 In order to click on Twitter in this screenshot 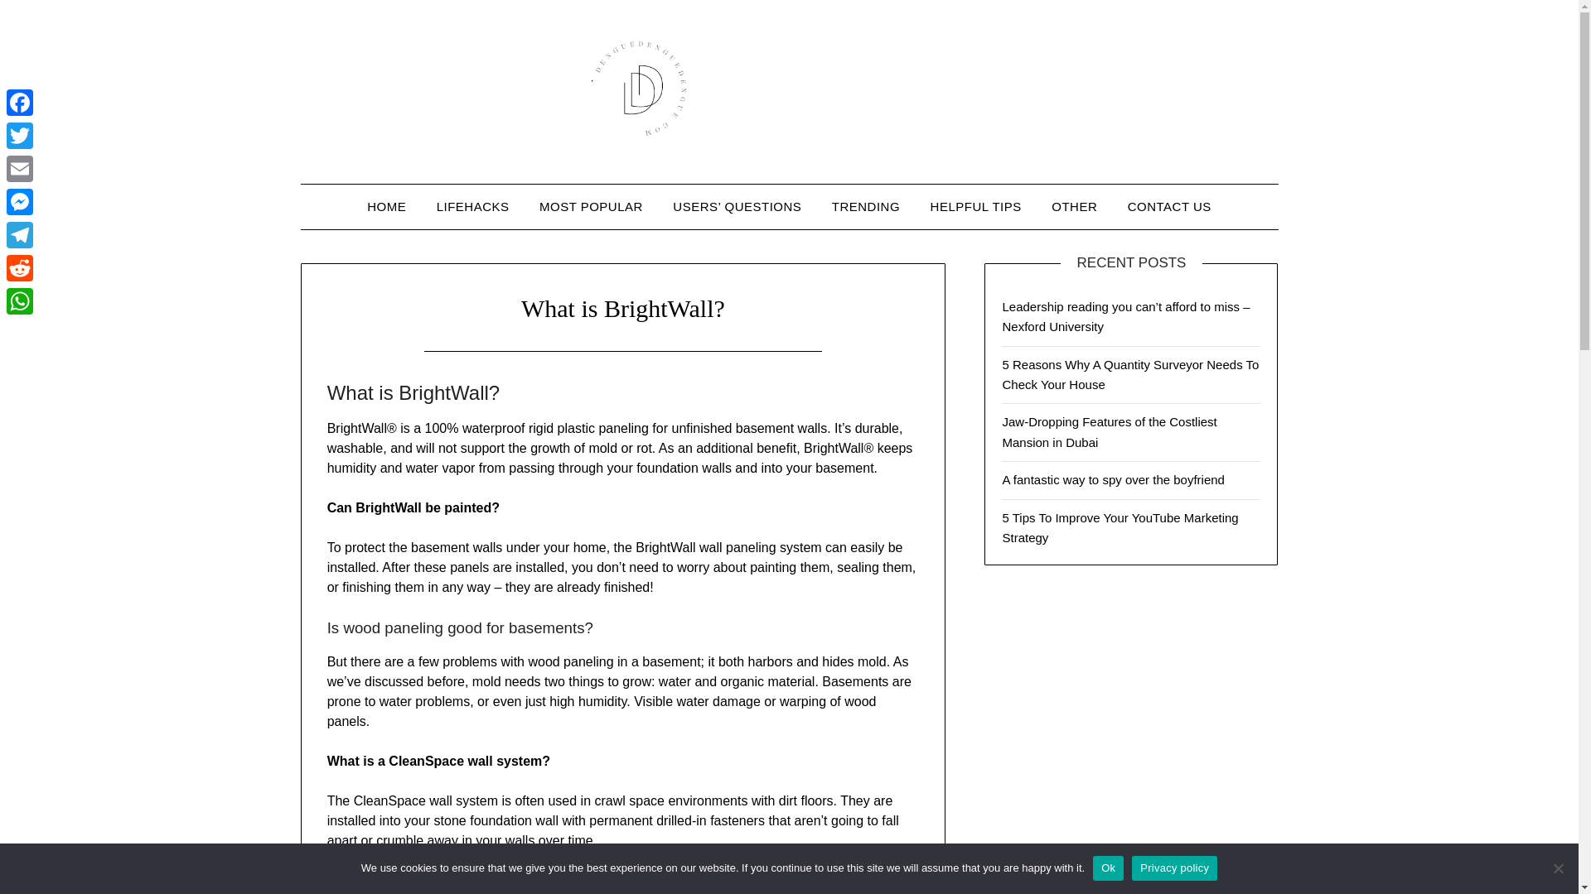, I will do `click(20, 135)`.